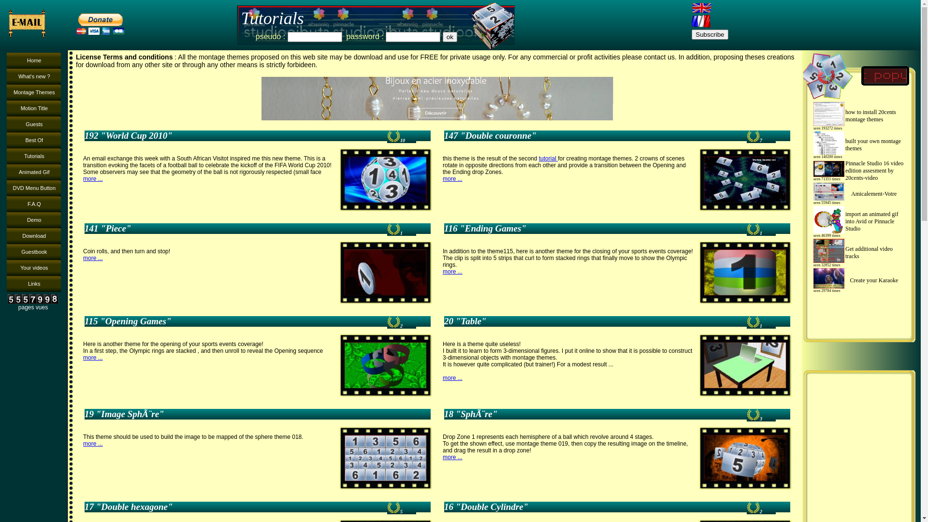 The image size is (928, 522). What do you see at coordinates (753, 507) in the screenshot?
I see `score` at bounding box center [753, 507].